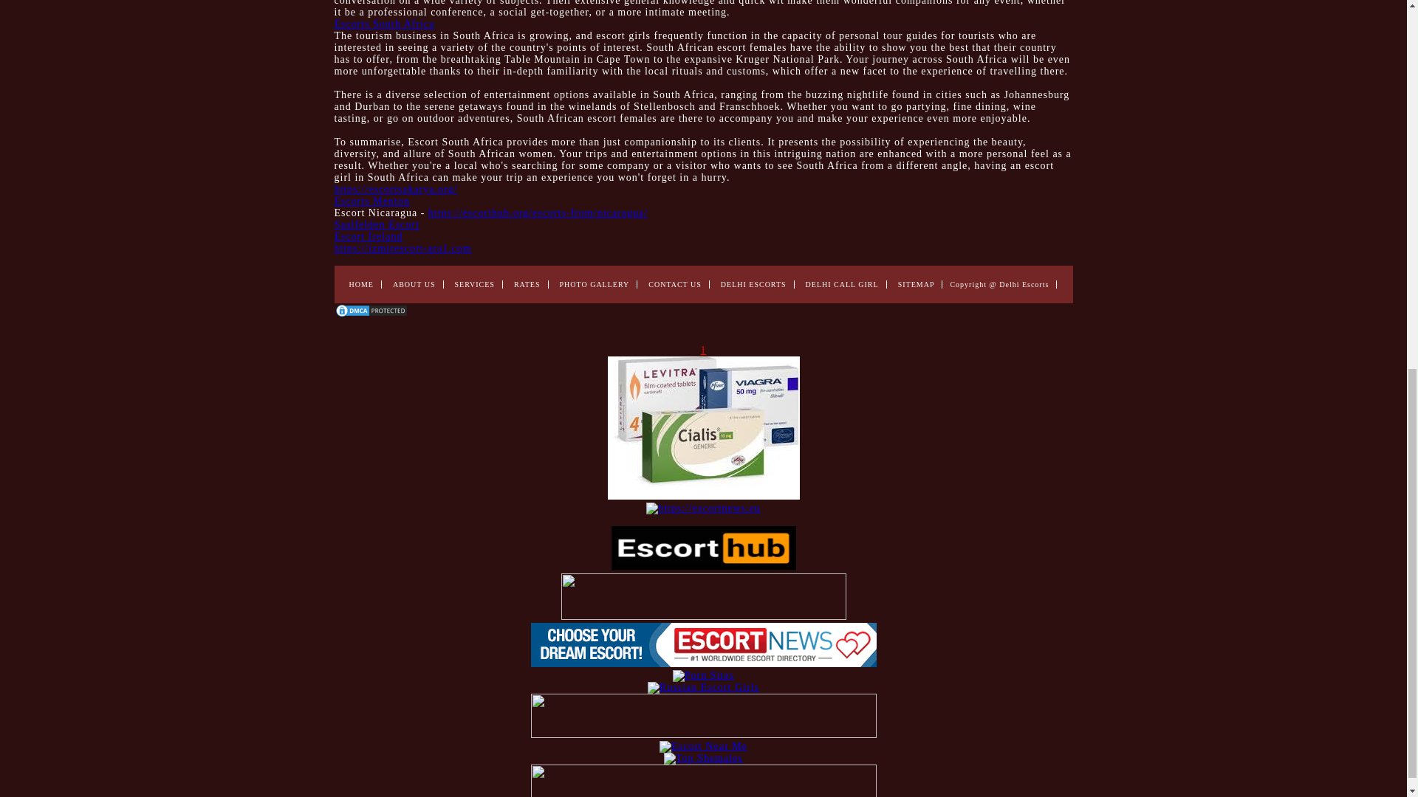 The width and height of the screenshot is (1418, 797). Describe the element at coordinates (475, 284) in the screenshot. I see `SERVICES` at that location.